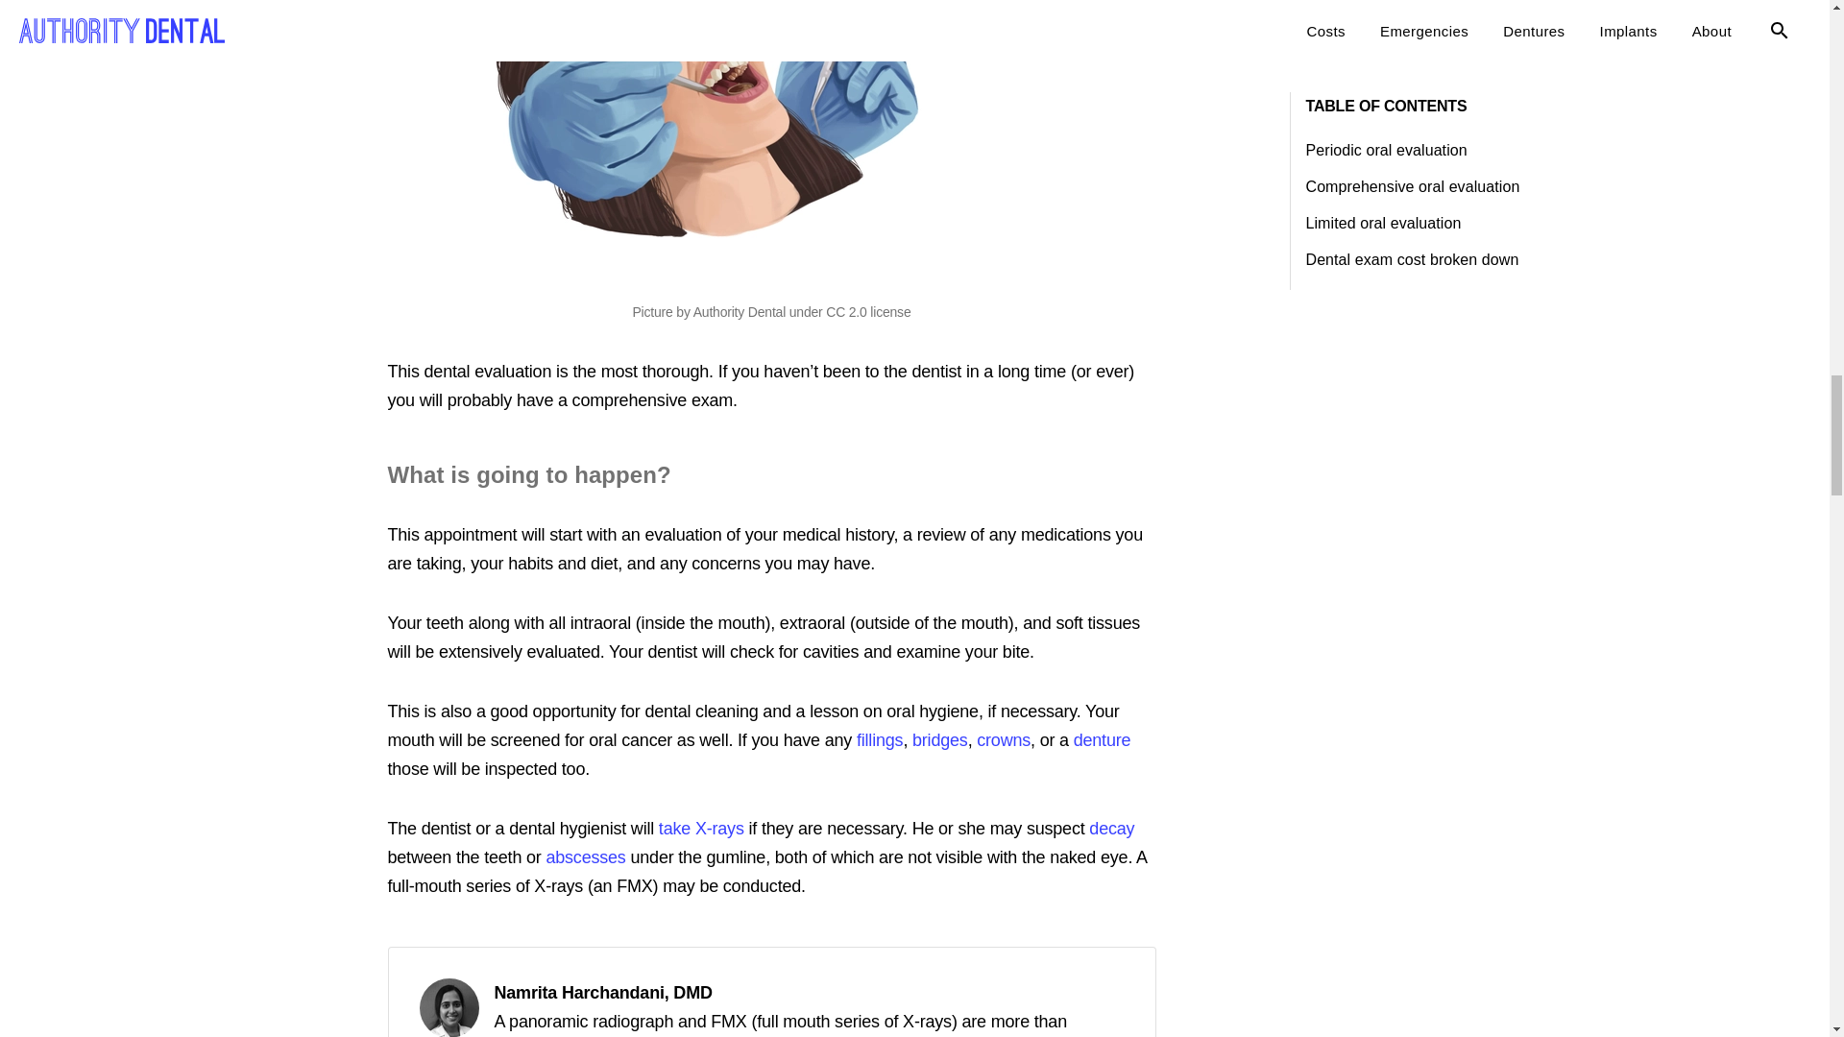 This screenshot has height=1037, width=1844. I want to click on CC 2.0 license, so click(868, 311).